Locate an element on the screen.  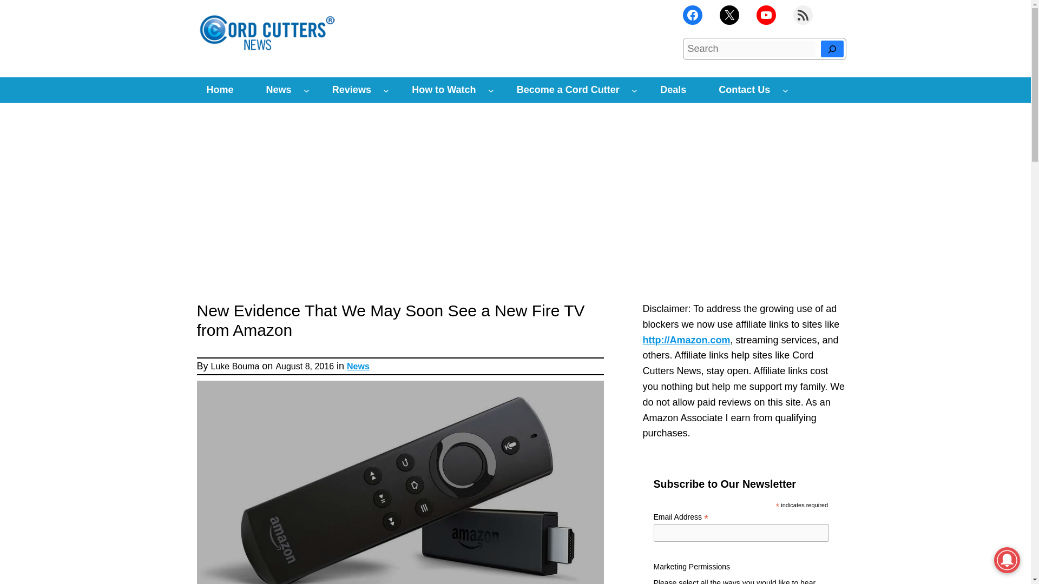
RSS Feed is located at coordinates (803, 15).